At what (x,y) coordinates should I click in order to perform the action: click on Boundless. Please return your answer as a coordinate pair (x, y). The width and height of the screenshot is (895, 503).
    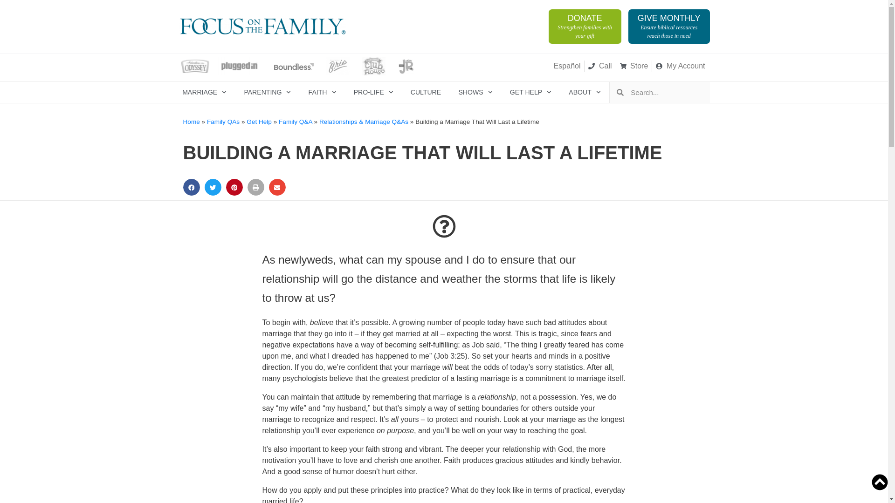
    Looking at the image, I should click on (294, 66).